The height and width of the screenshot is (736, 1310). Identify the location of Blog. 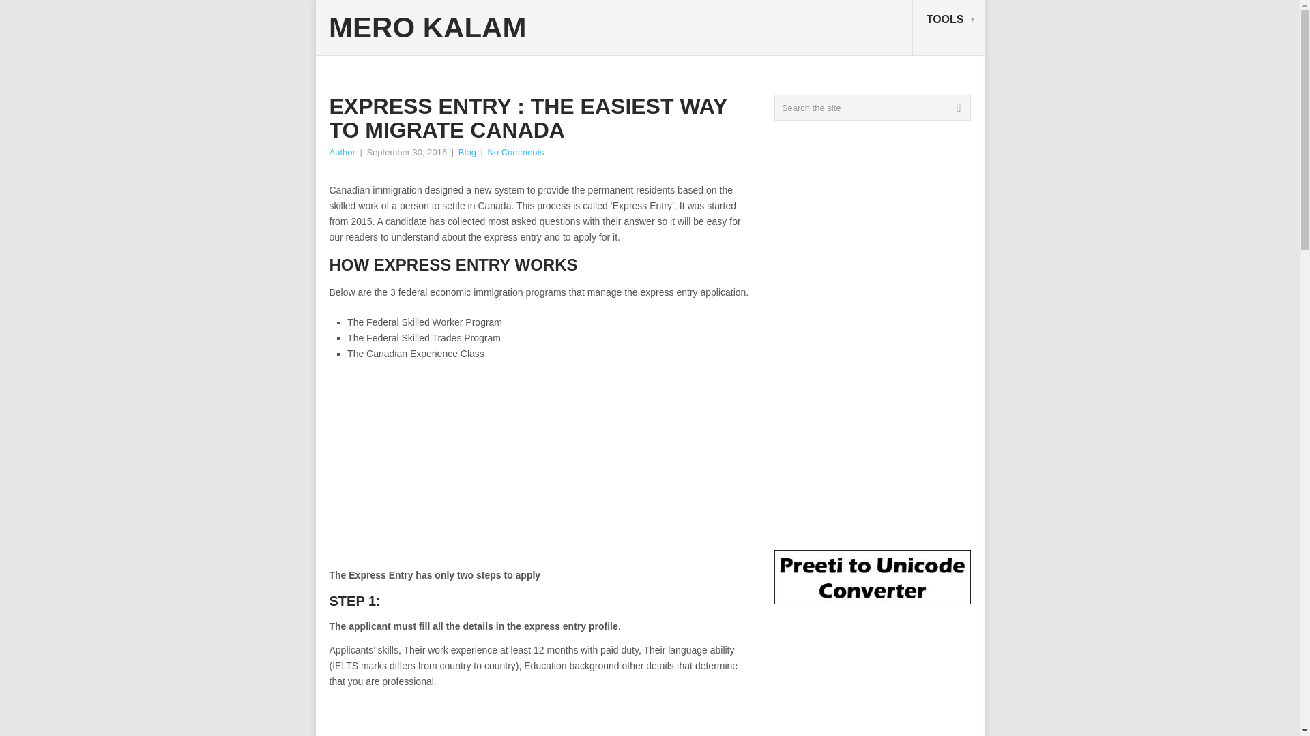
(467, 153).